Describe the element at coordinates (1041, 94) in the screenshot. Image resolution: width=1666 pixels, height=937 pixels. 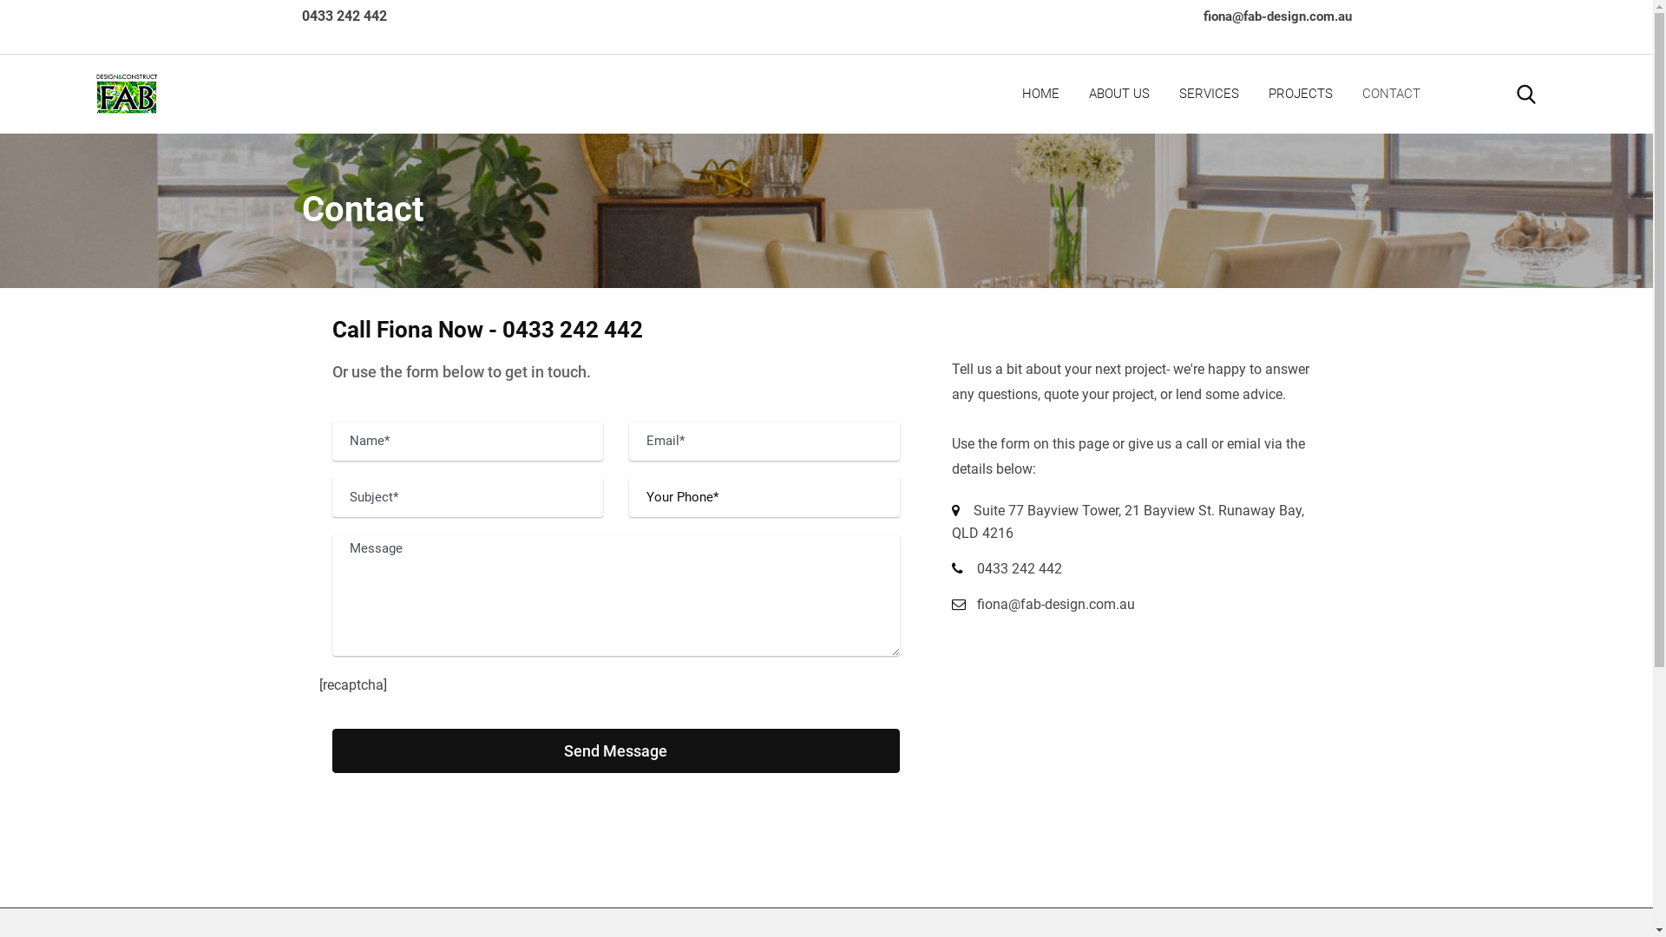
I see `HOME` at that location.